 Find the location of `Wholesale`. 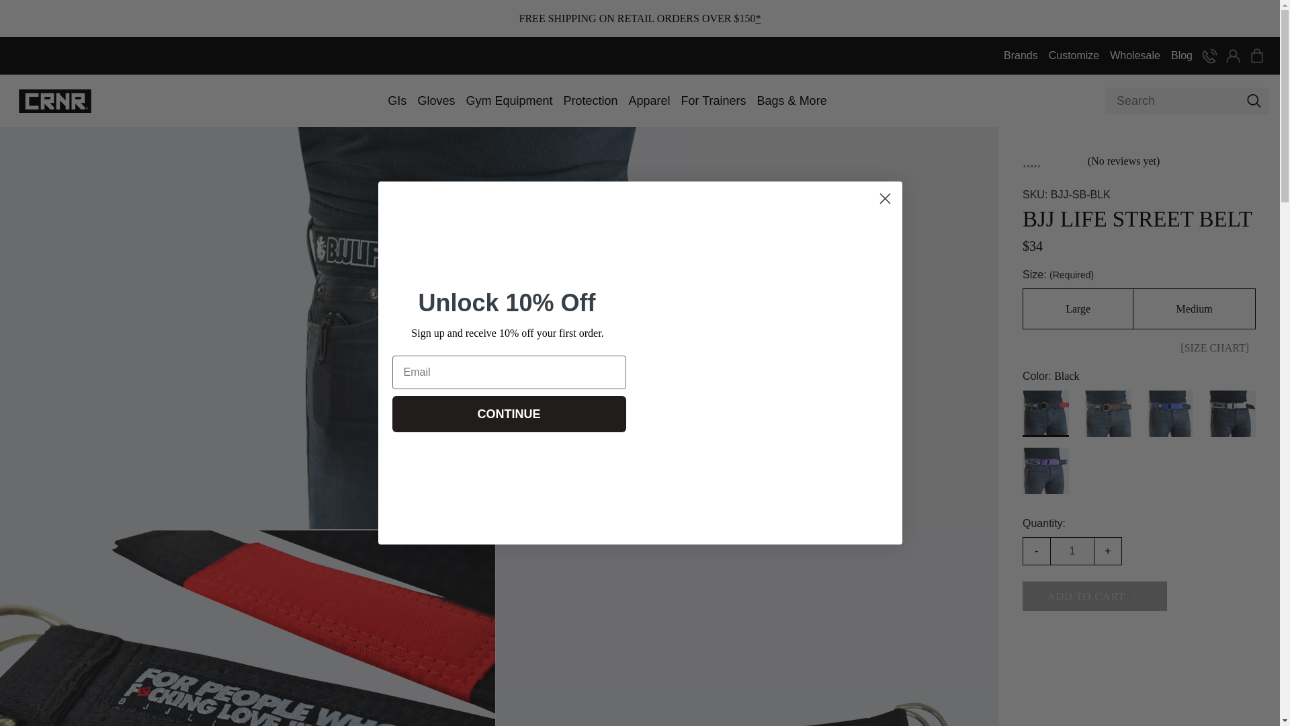

Wholesale is located at coordinates (1135, 55).